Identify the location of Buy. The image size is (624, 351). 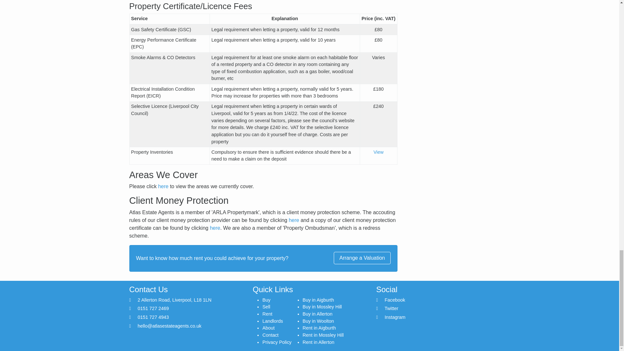
(266, 300).